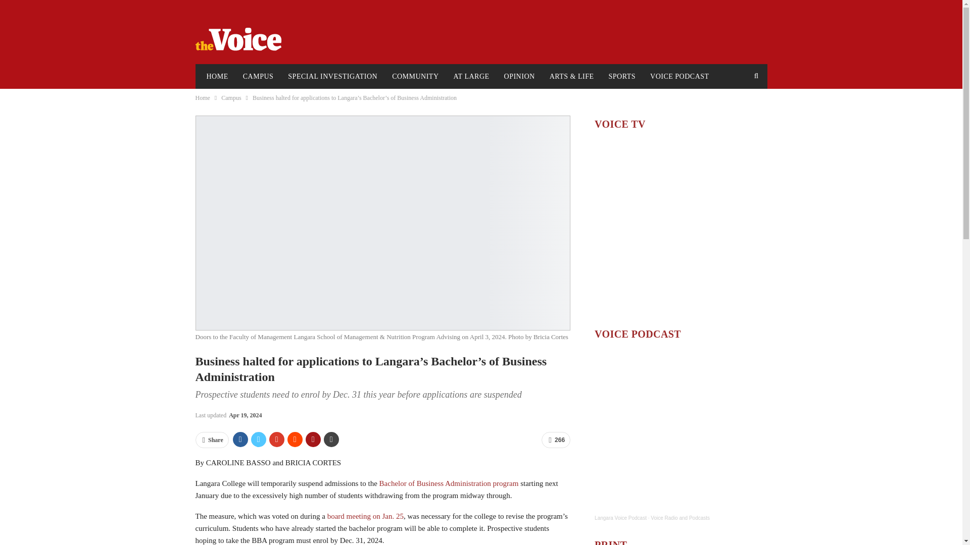 The image size is (970, 545). I want to click on SPECIAL INVESTIGATION, so click(332, 77).